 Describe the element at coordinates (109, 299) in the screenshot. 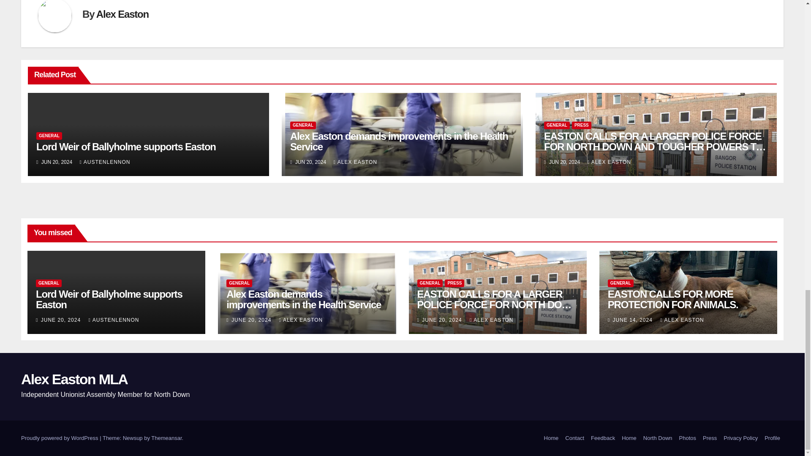

I see `Permalink to: Lord Weir of Ballyholme supports Easton` at that location.